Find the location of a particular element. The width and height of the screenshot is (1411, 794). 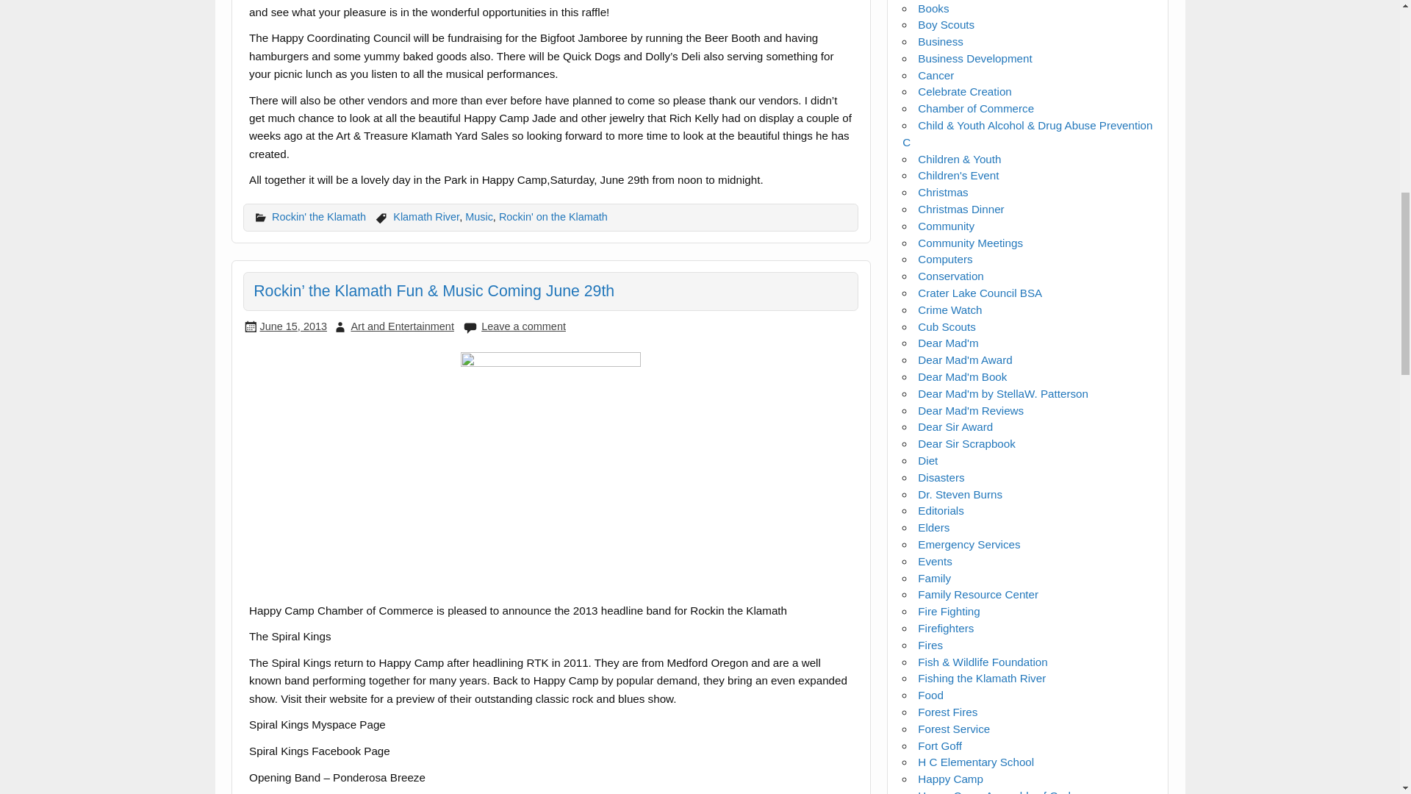

Art and Entertainment is located at coordinates (401, 326).